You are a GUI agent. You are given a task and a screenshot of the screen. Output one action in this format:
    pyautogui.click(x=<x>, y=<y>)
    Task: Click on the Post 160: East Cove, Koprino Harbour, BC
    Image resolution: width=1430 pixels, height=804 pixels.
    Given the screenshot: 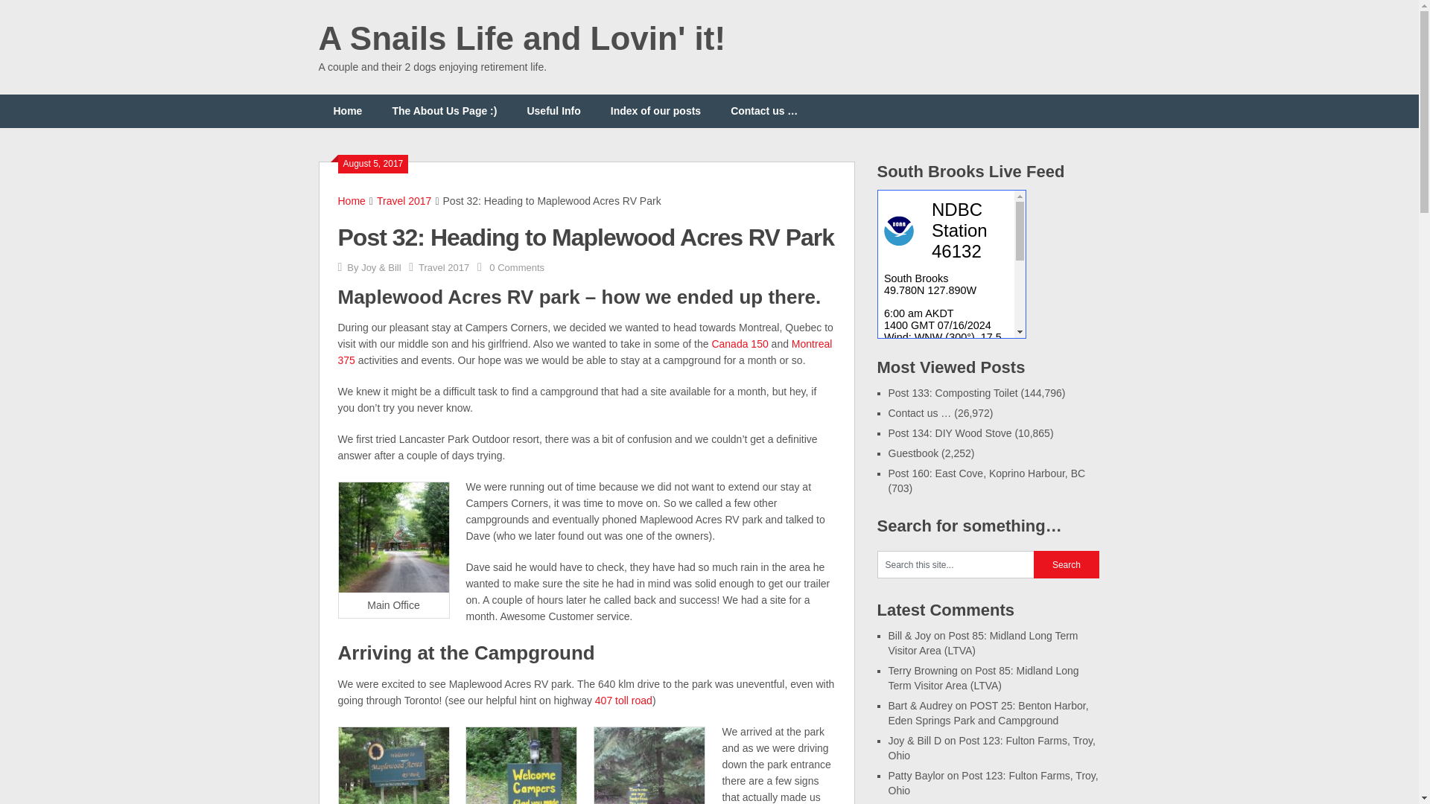 What is the action you would take?
    pyautogui.click(x=986, y=473)
    